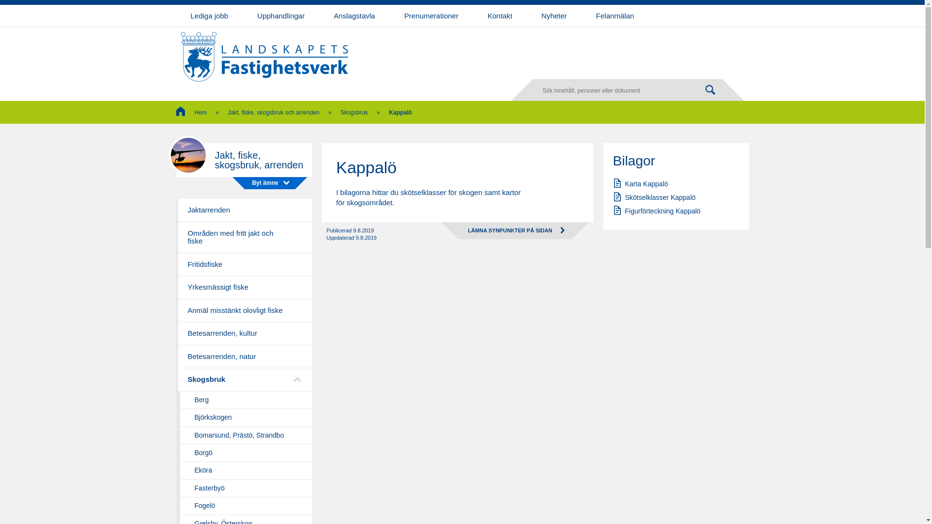  What do you see at coordinates (281, 16) in the screenshot?
I see `Upphandlingar` at bounding box center [281, 16].